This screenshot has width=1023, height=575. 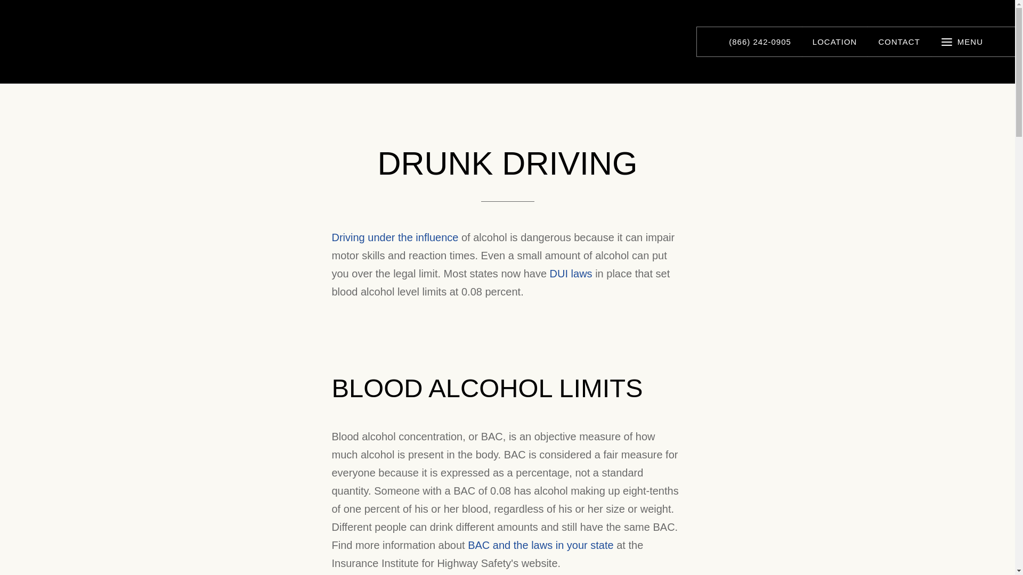 I want to click on Driving under the influence, so click(x=395, y=237).